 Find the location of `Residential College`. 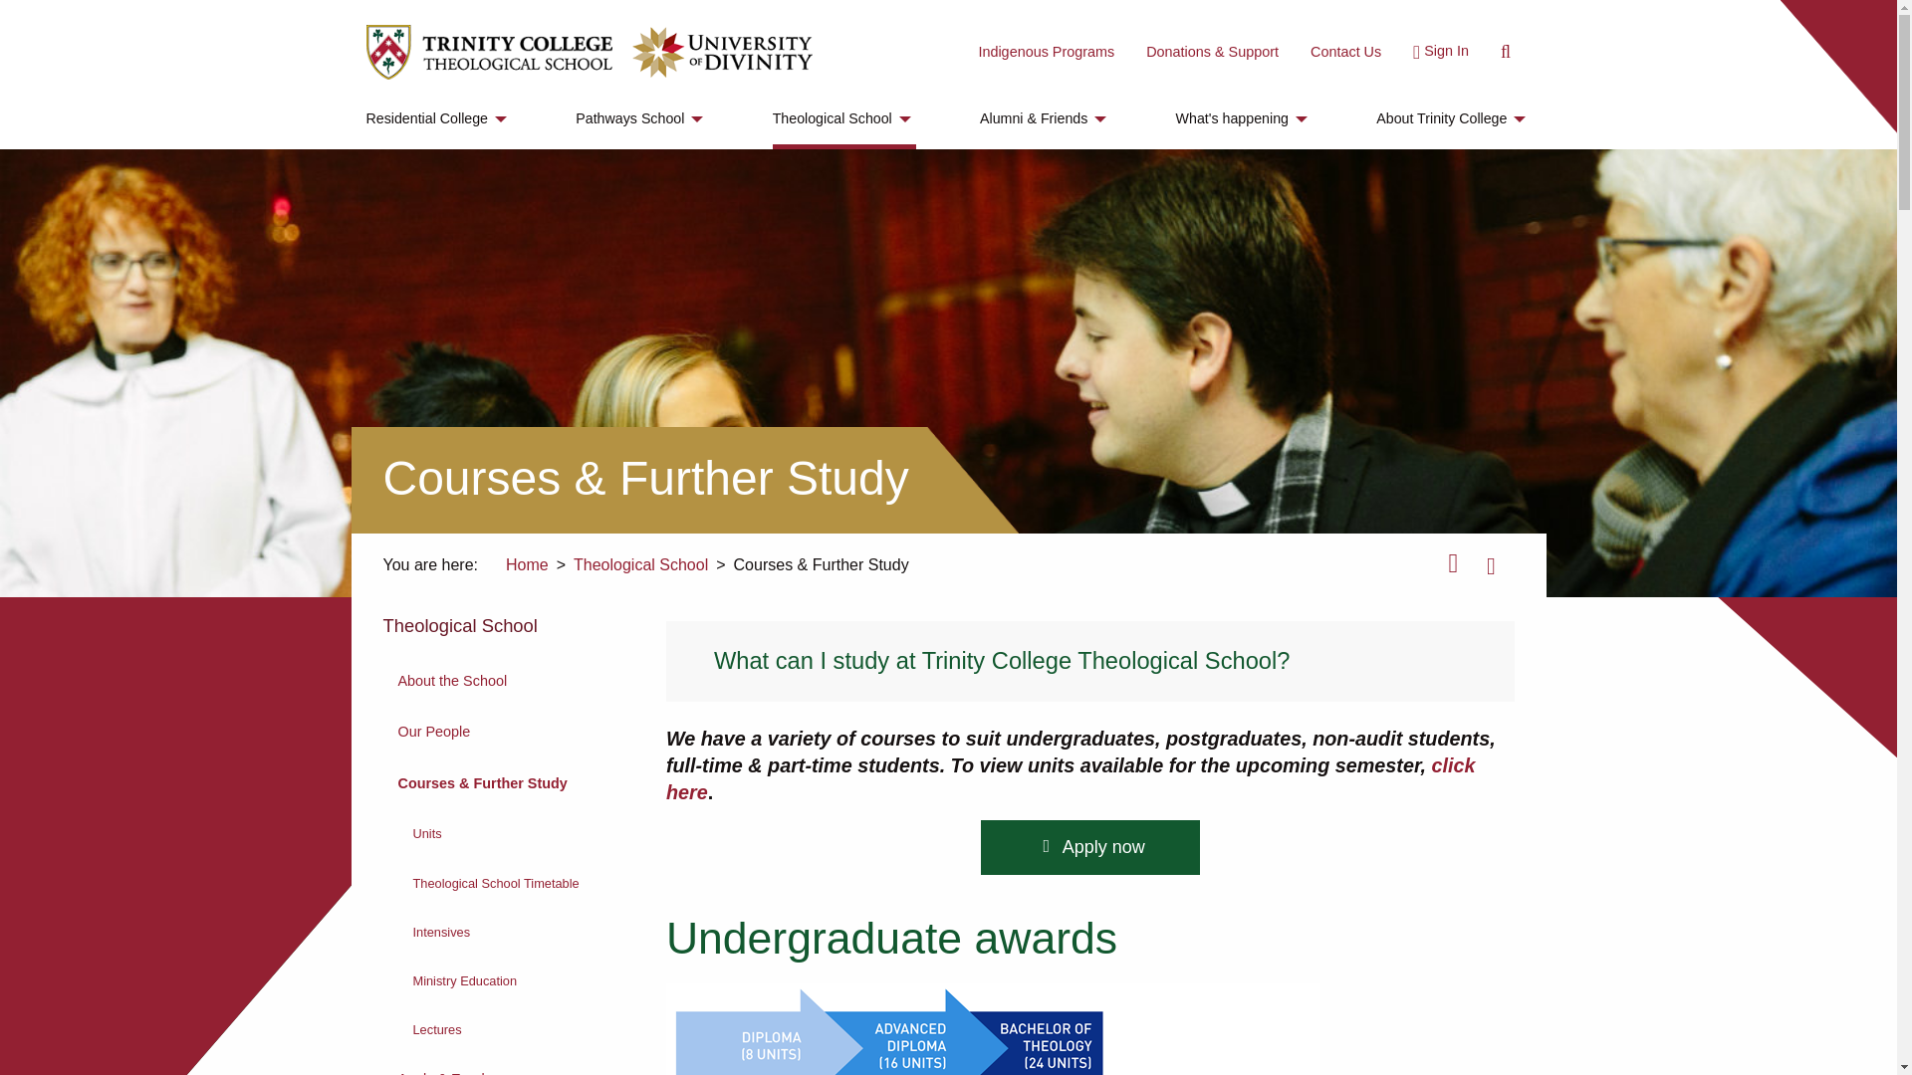

Residential College is located at coordinates (439, 119).